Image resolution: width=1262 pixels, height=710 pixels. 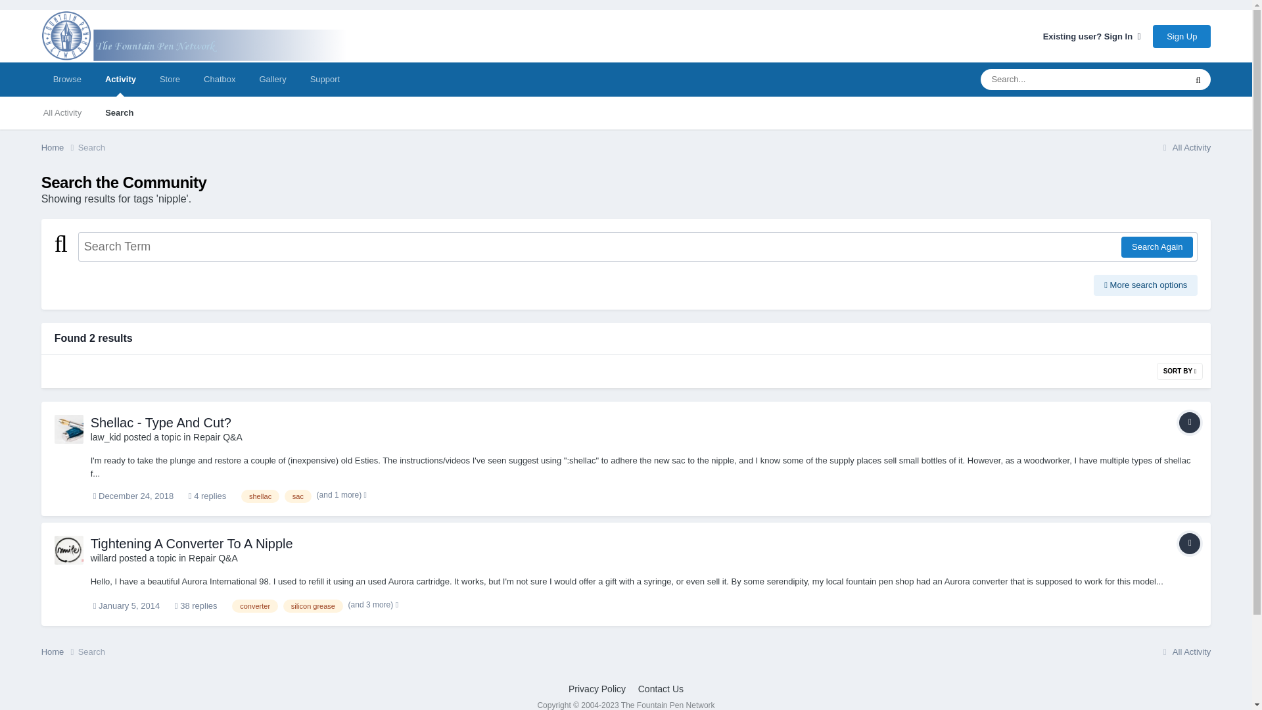 I want to click on Find other content tagged with 'shellac', so click(x=260, y=496).